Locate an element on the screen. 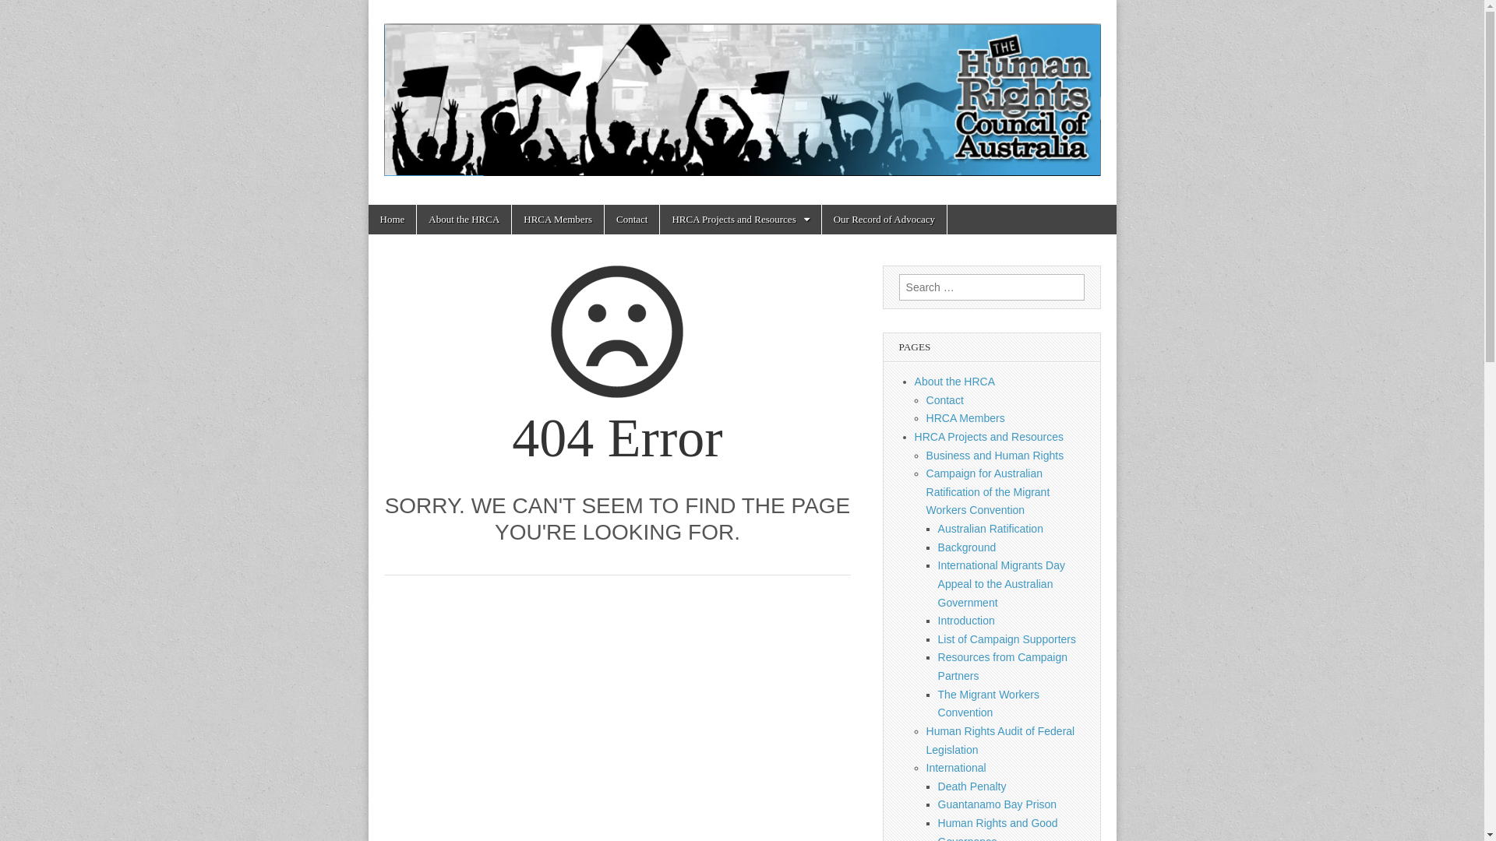 The width and height of the screenshot is (1496, 841). Contact is located at coordinates (945, 400).